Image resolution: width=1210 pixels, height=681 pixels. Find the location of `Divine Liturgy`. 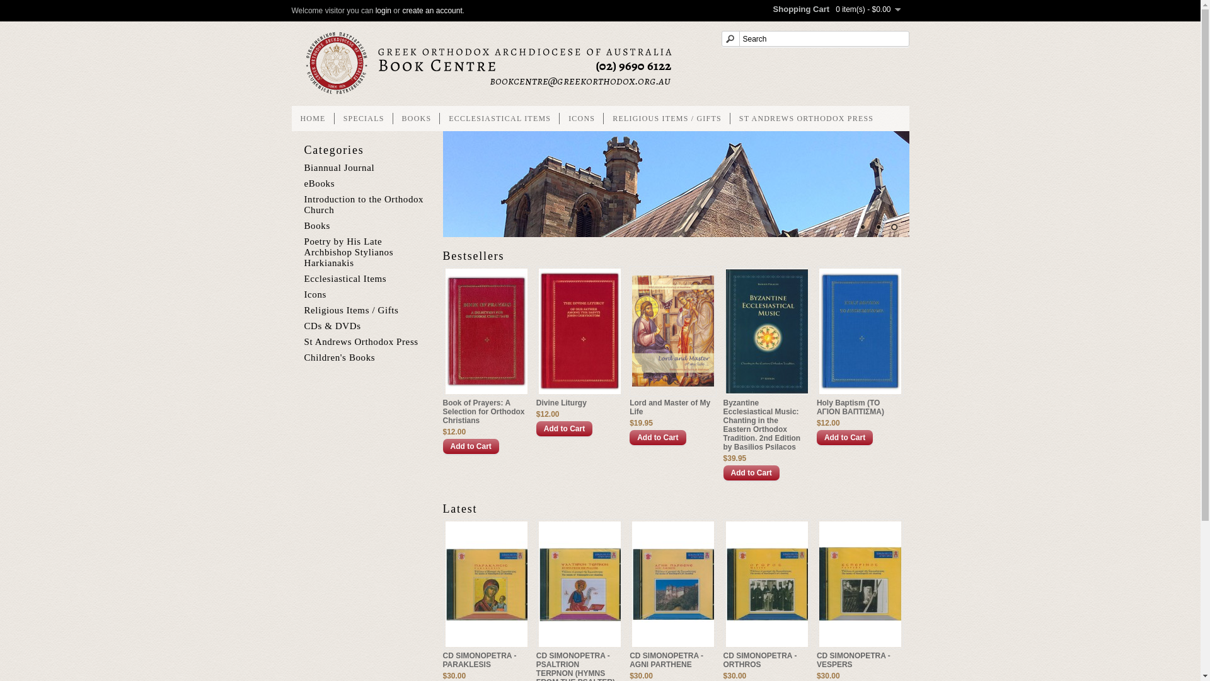

Divine Liturgy is located at coordinates (577, 403).